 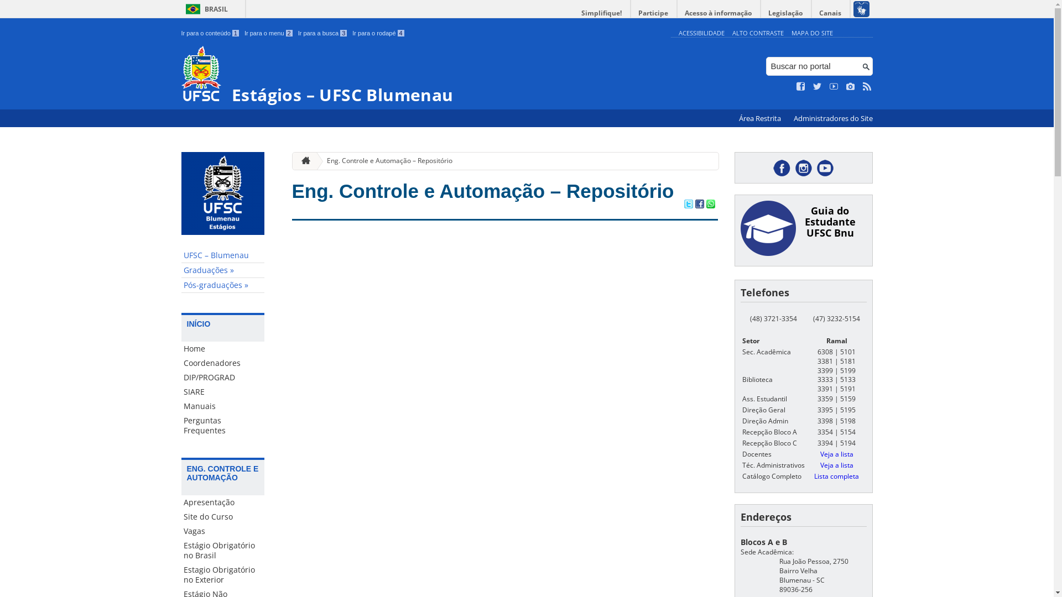 I want to click on Participe, so click(x=653, y=13).